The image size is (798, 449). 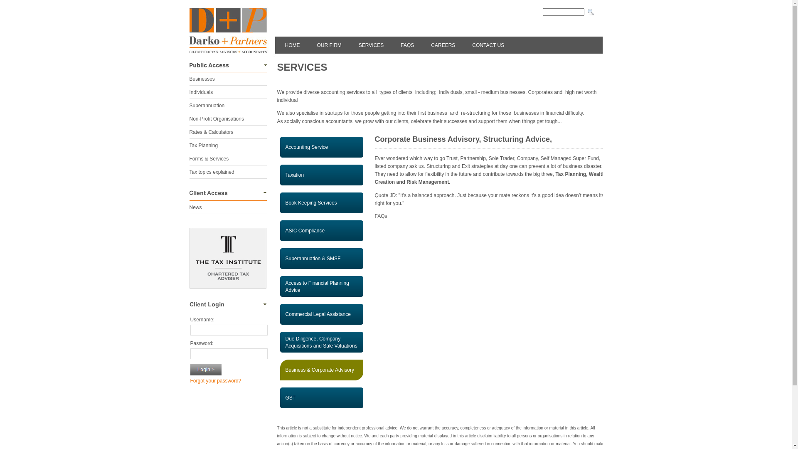 What do you see at coordinates (321, 204) in the screenshot?
I see `Book Keeping Services` at bounding box center [321, 204].